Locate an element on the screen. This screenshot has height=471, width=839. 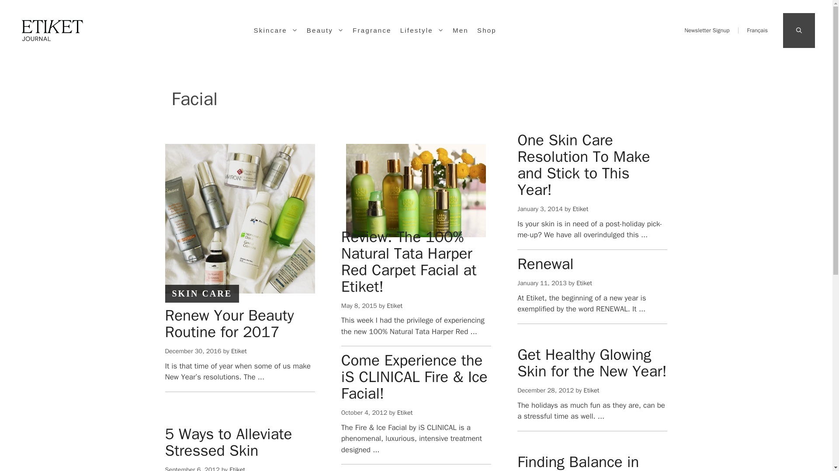
Shop is located at coordinates (491, 31).